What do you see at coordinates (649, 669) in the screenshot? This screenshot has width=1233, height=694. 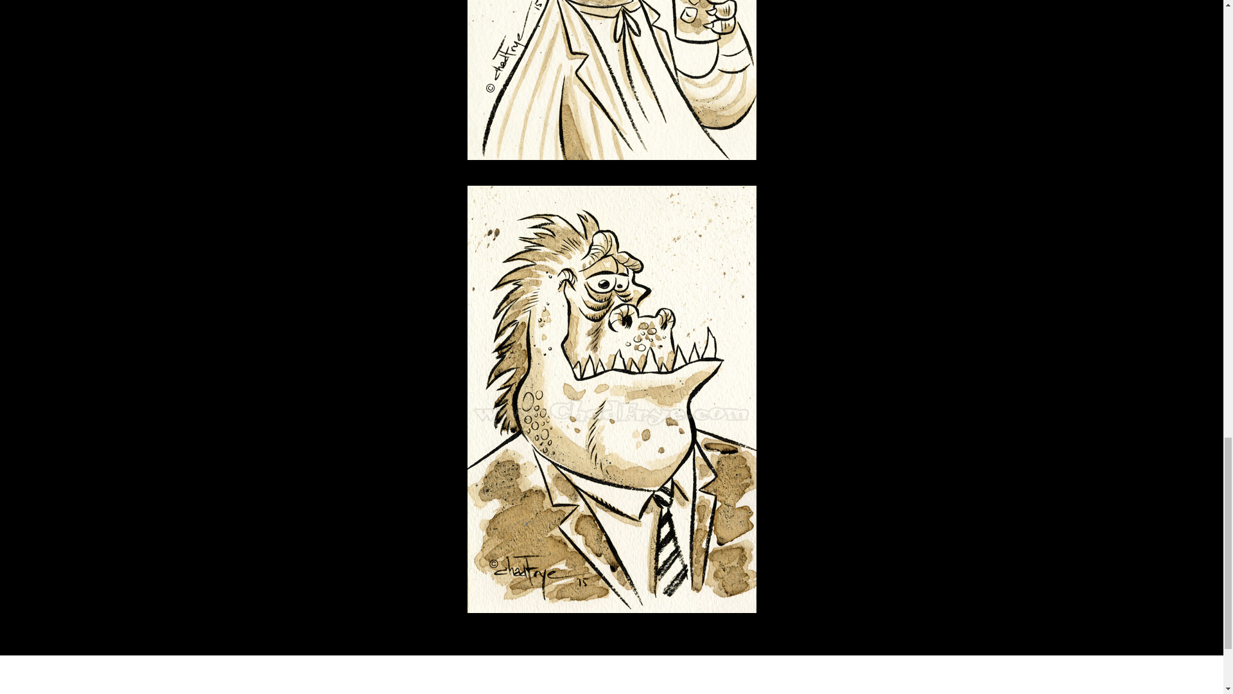 I see `MONSTERS` at bounding box center [649, 669].